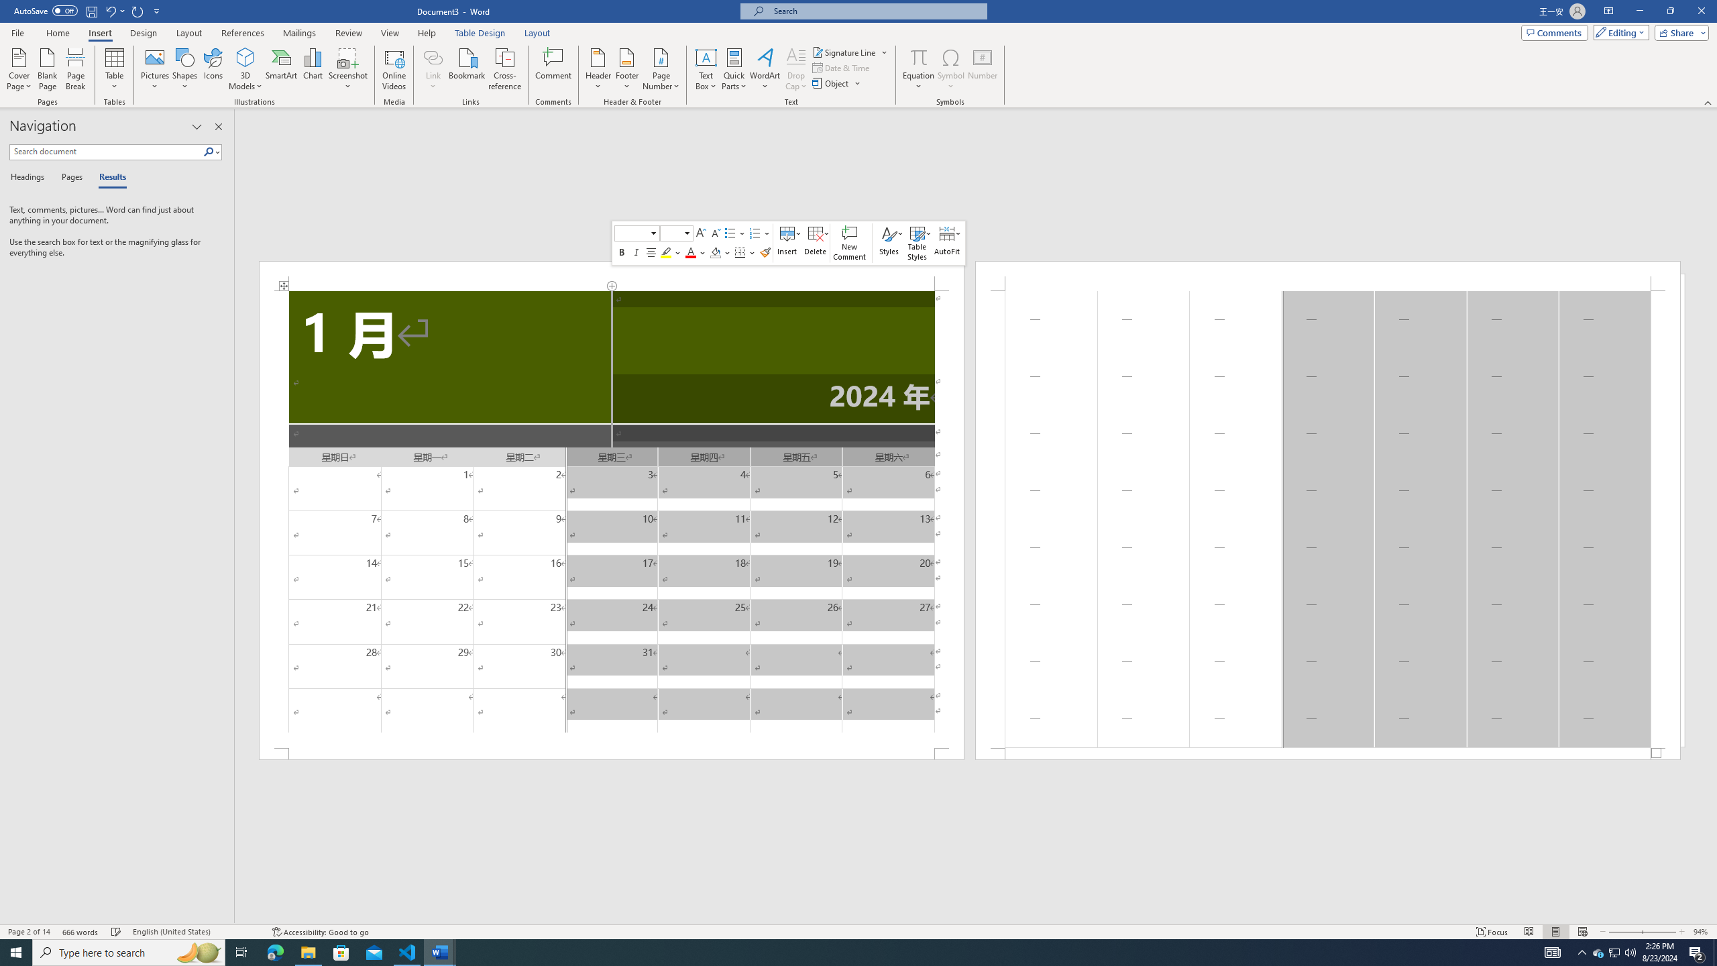  I want to click on Class: NetUIScrollBar, so click(976, 918).